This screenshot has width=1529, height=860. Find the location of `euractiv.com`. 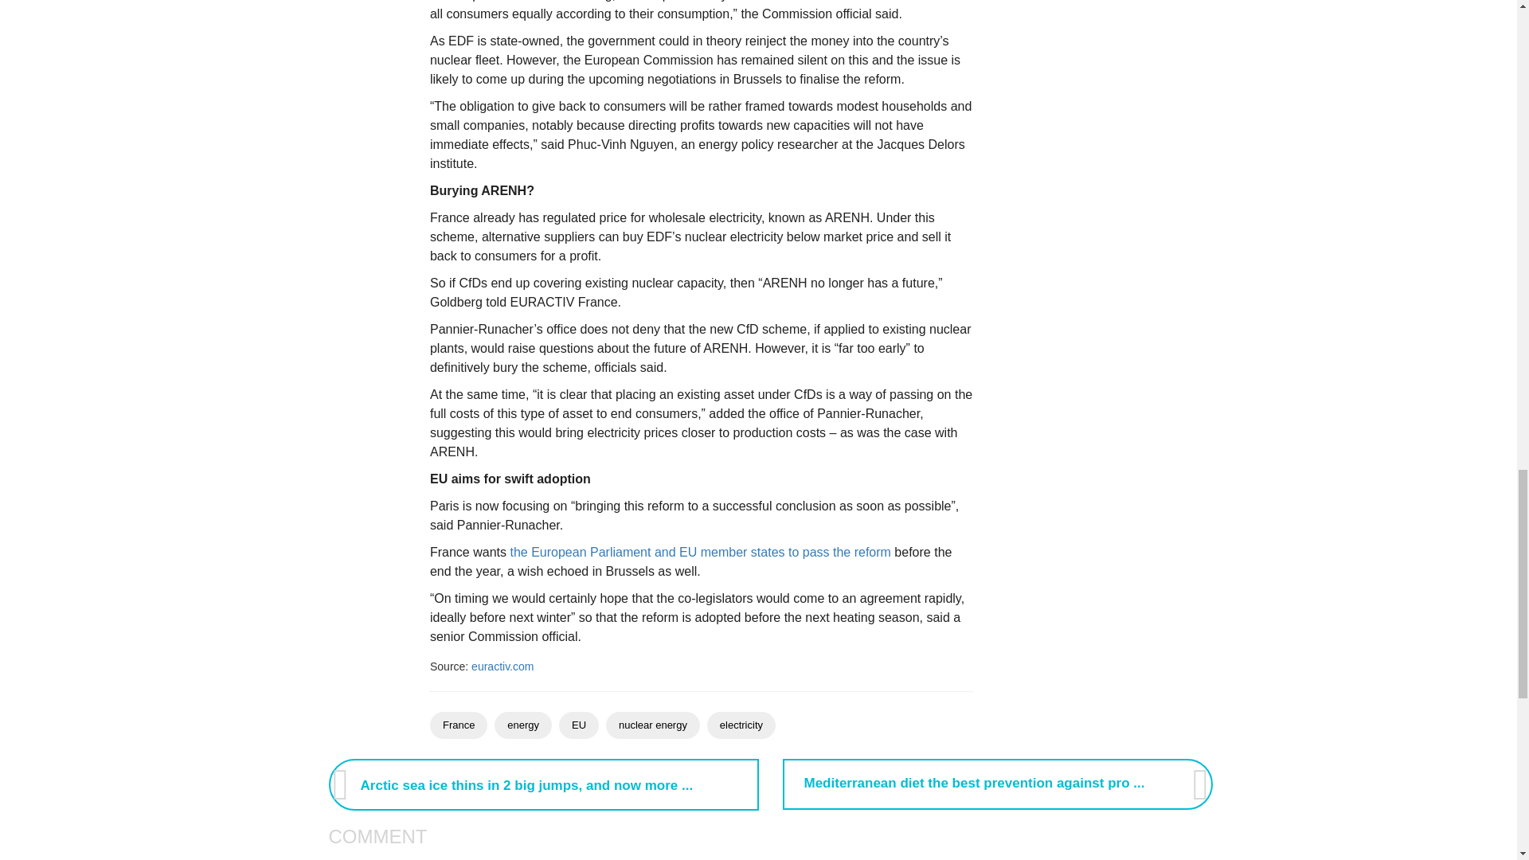

euractiv.com is located at coordinates (502, 666).